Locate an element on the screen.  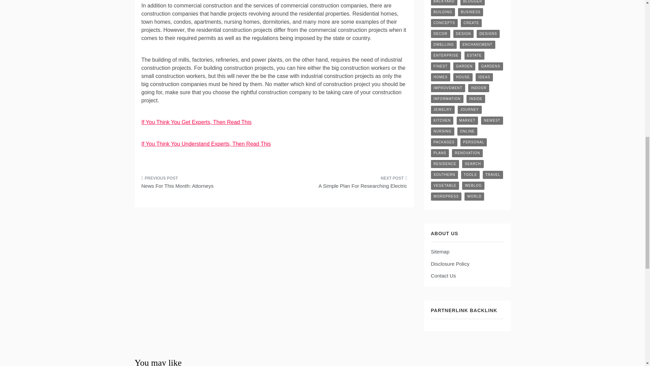
If You Think You Understand Experts, Then Read This is located at coordinates (206, 144).